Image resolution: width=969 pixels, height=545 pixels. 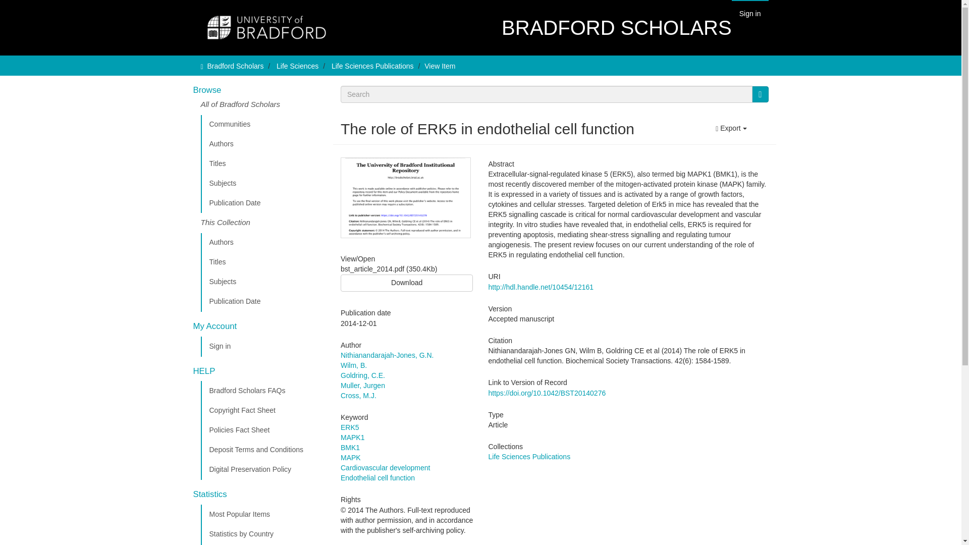 I want to click on Go, so click(x=760, y=94).